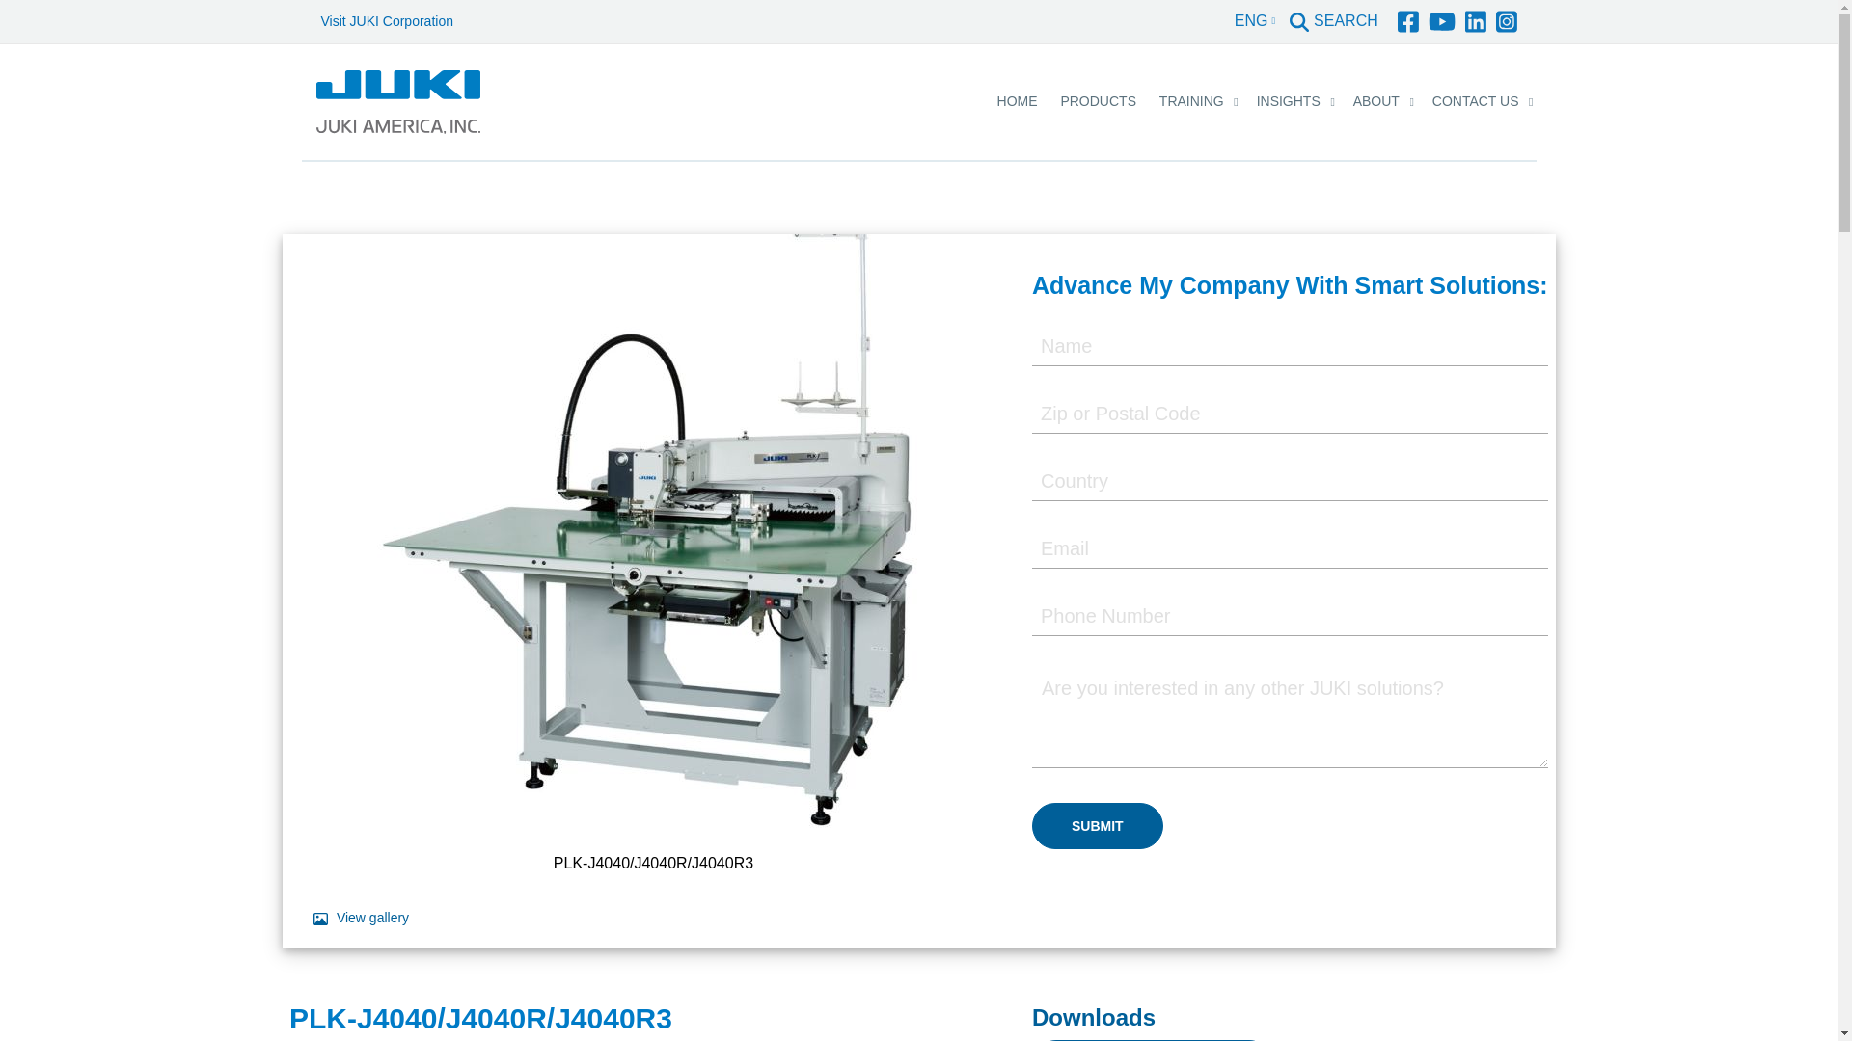 The height and width of the screenshot is (1041, 1852). I want to click on Phone Number, so click(1290, 616).